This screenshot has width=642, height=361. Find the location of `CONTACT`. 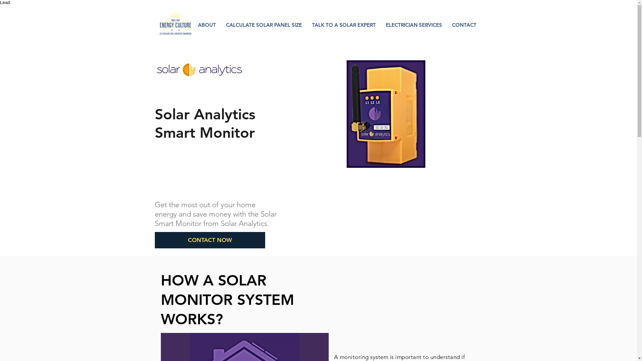

CONTACT is located at coordinates (464, 25).